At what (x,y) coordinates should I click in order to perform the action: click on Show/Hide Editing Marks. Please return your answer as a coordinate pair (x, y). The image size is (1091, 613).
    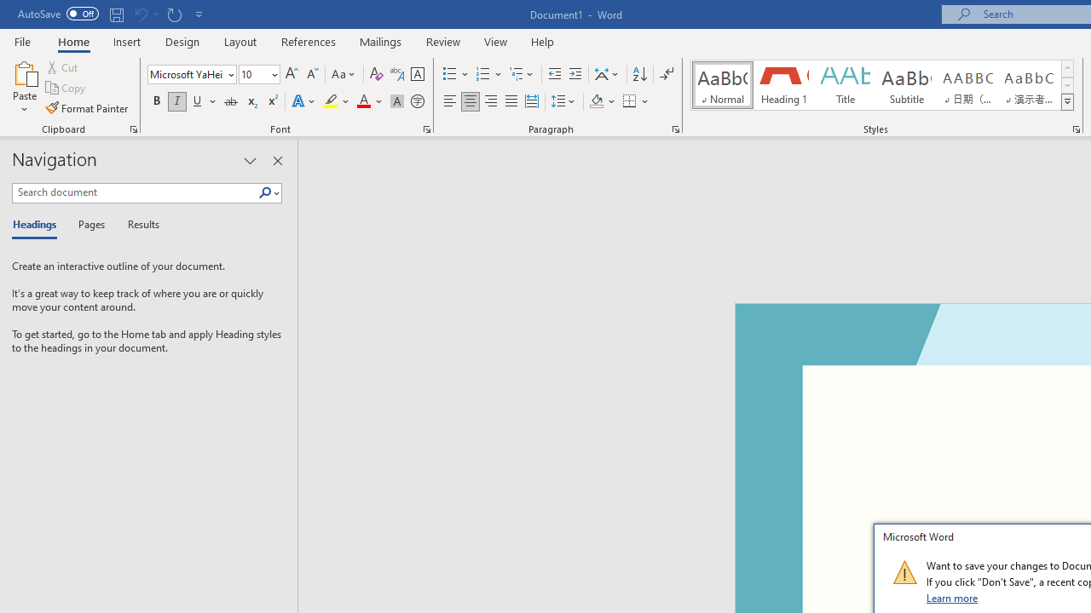
    Looking at the image, I should click on (667, 75).